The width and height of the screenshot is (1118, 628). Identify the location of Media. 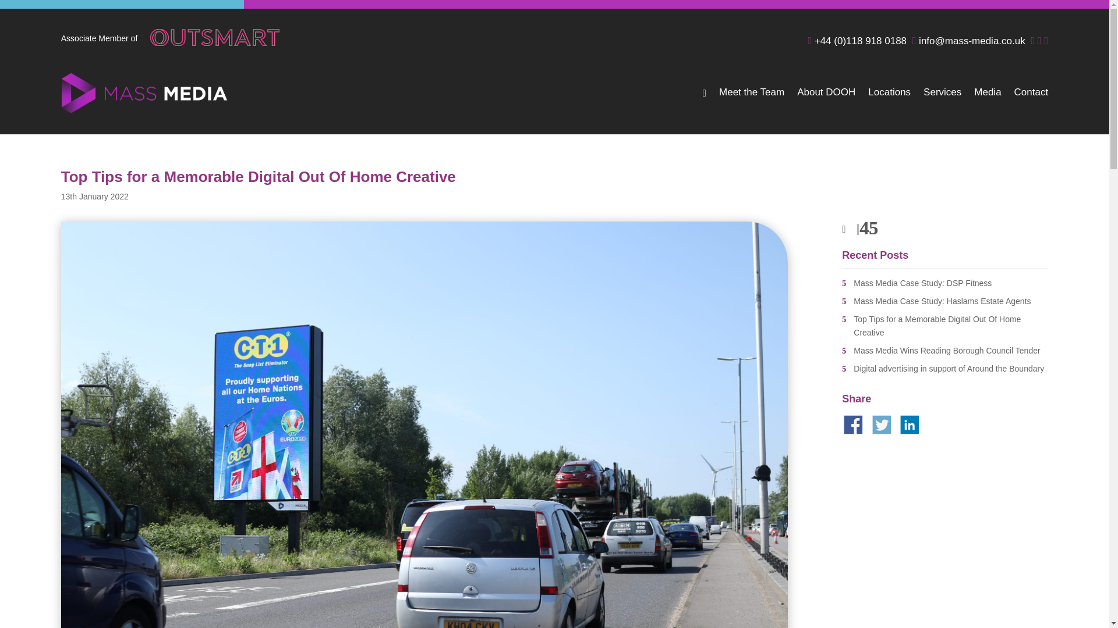
(987, 101).